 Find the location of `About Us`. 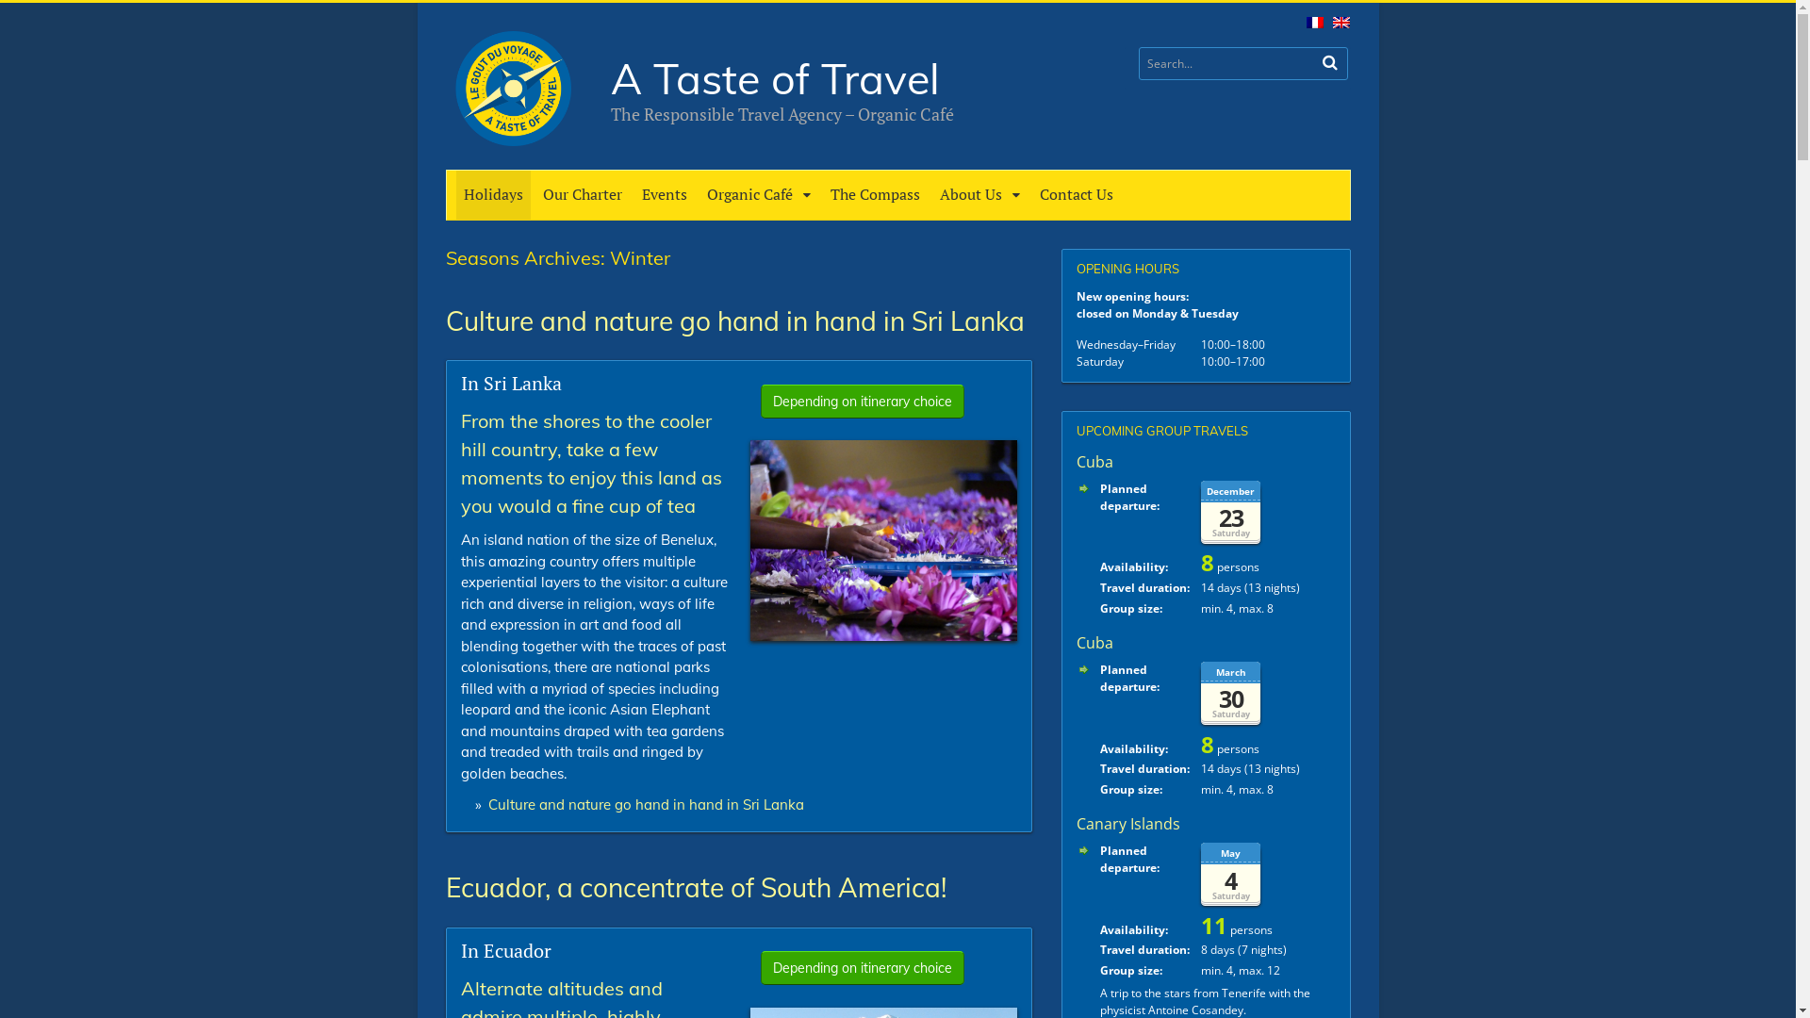

About Us is located at coordinates (980, 194).